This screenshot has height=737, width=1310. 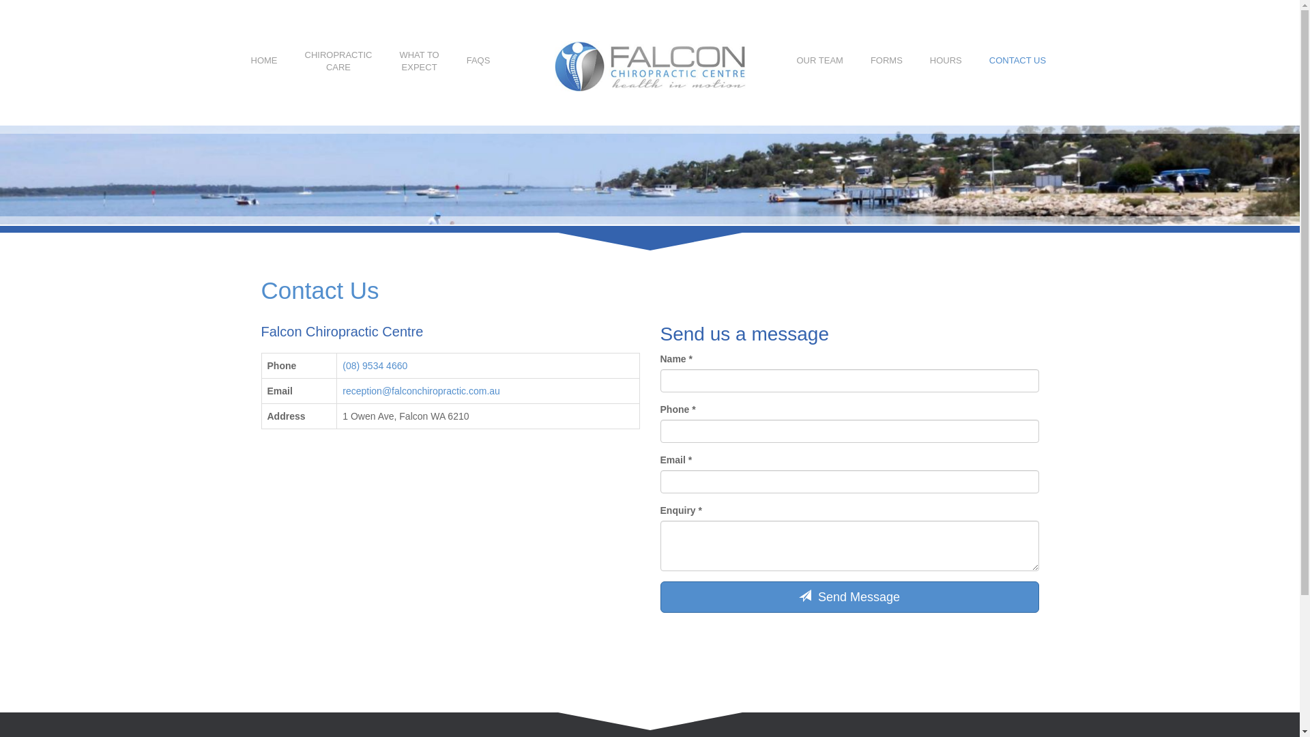 I want to click on HOME, so click(x=265, y=60).